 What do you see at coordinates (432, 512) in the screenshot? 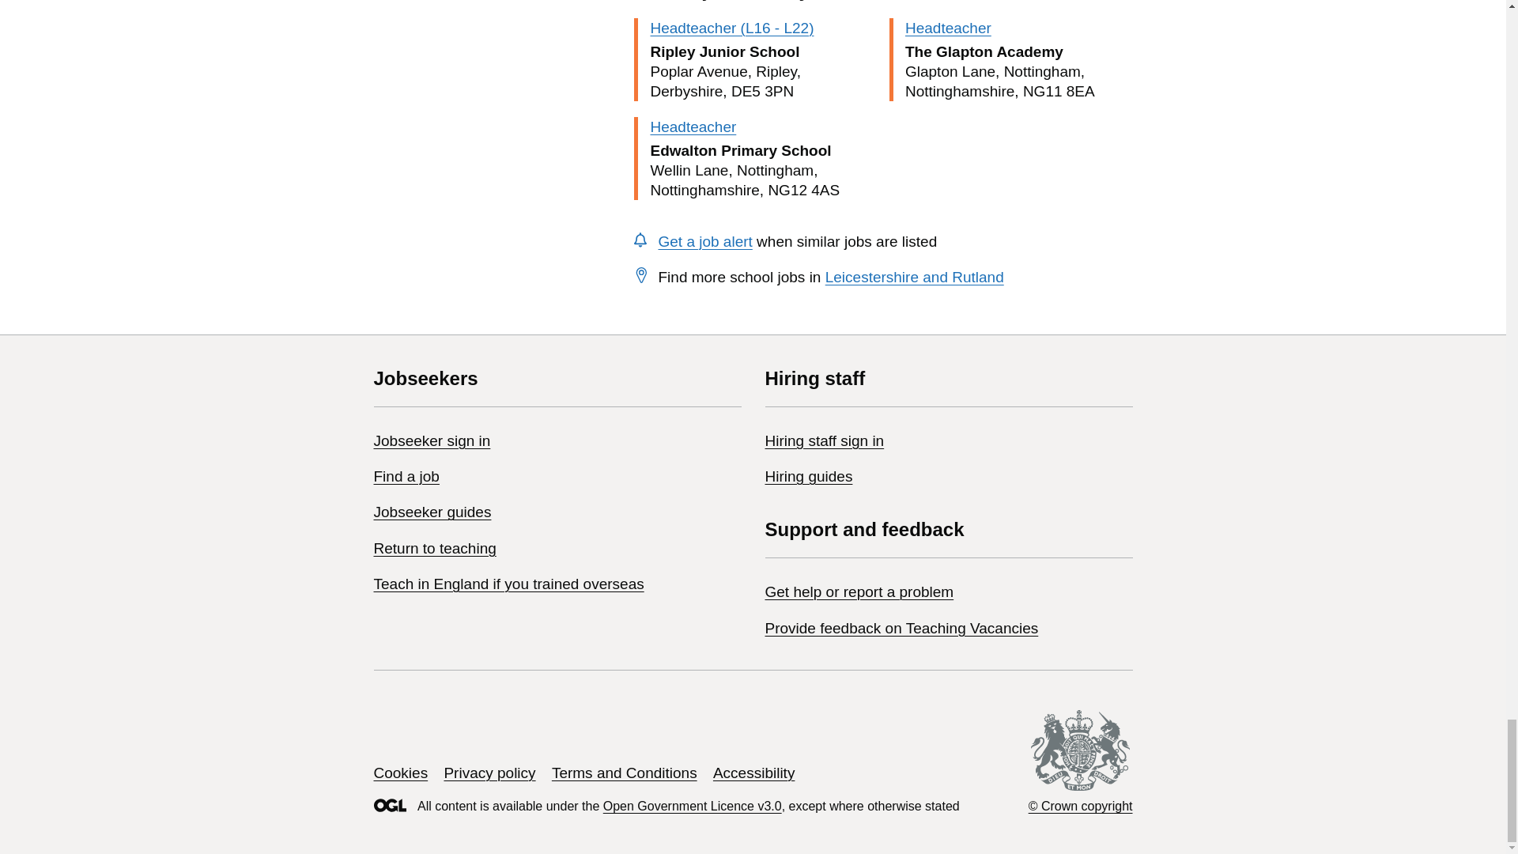
I see `Jobseeker guides` at bounding box center [432, 512].